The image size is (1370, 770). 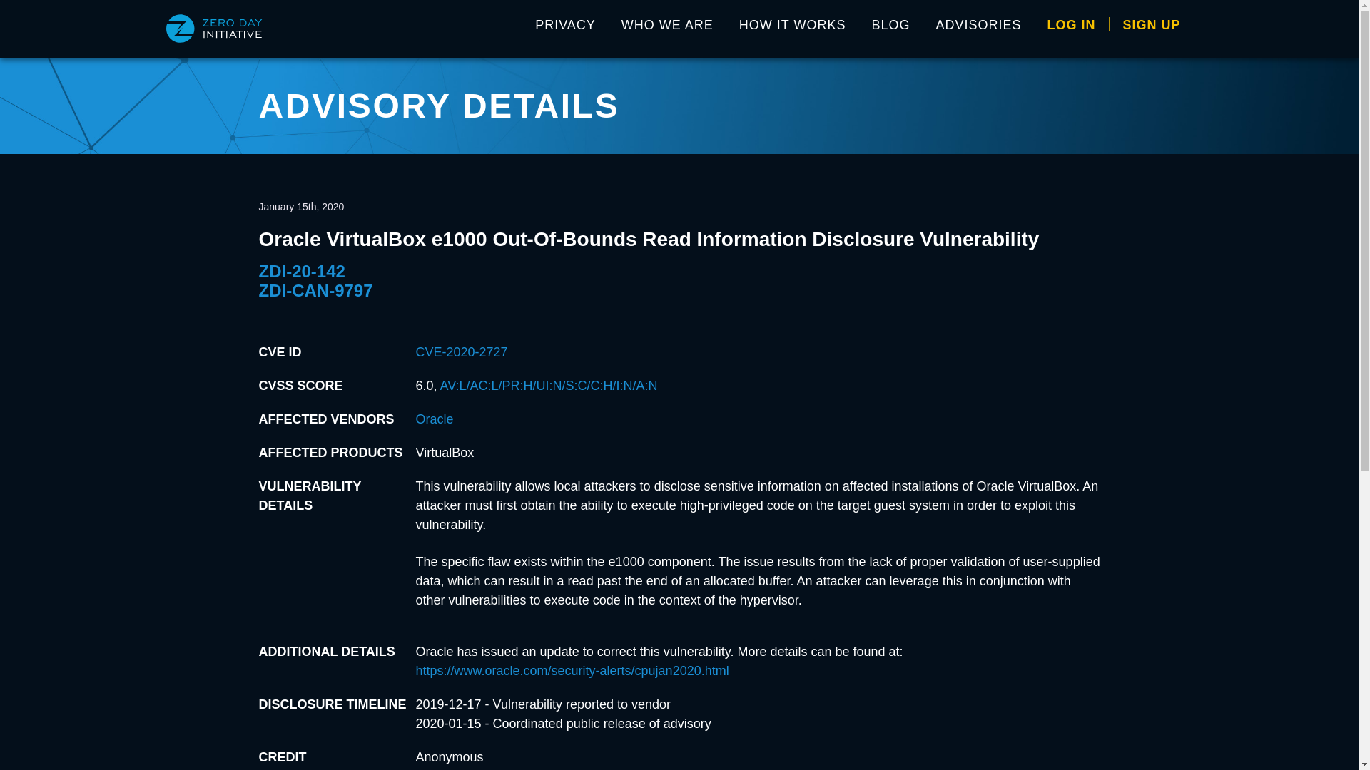 I want to click on Oracle, so click(x=434, y=419).